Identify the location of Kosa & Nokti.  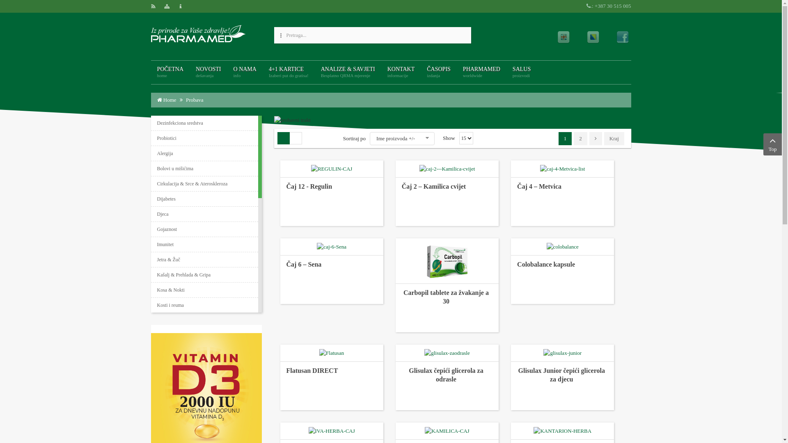
(204, 290).